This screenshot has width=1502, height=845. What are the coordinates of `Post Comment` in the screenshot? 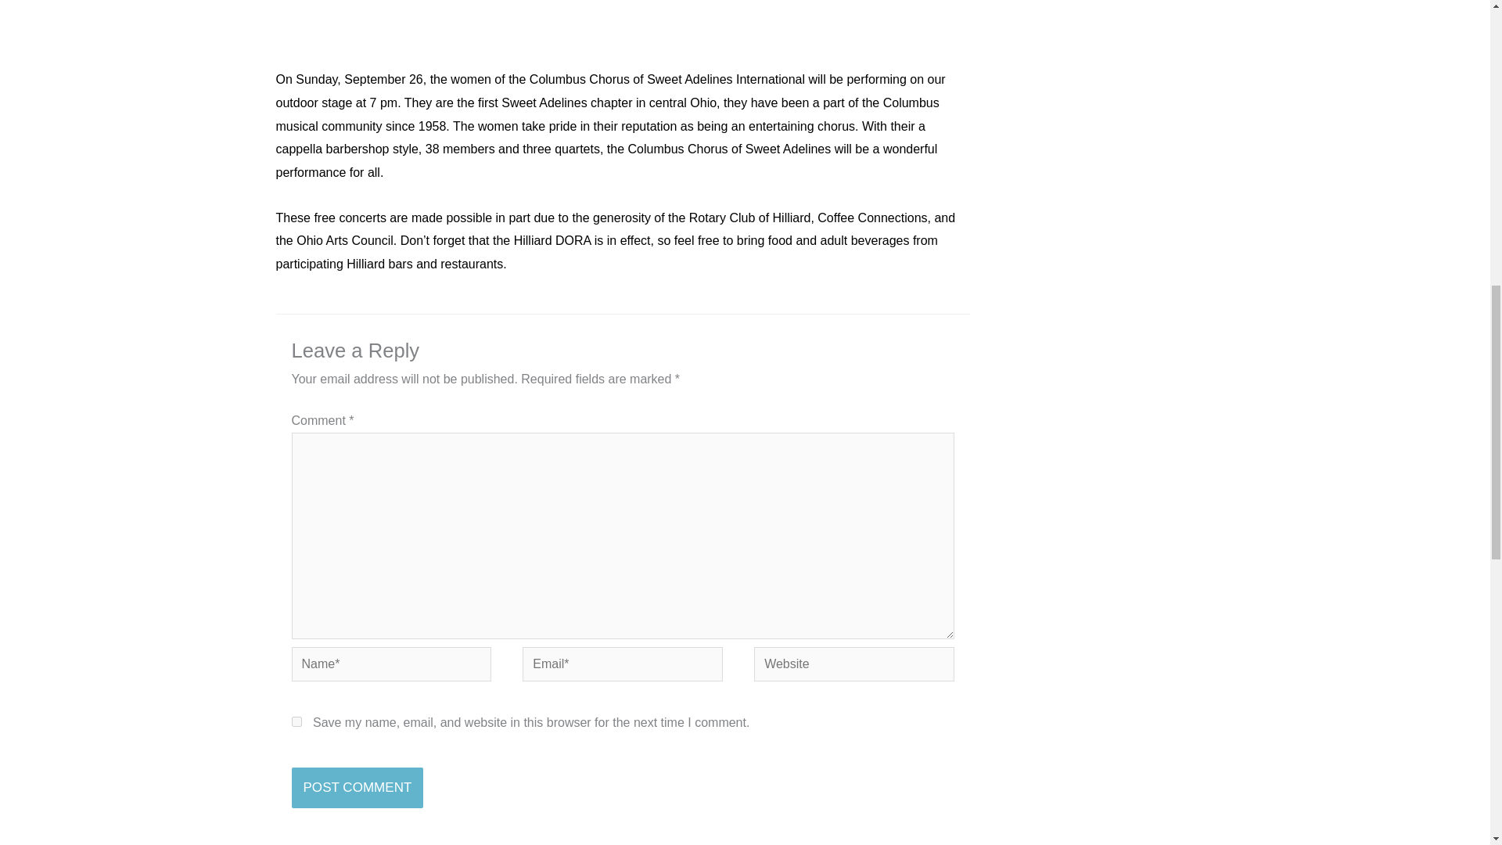 It's located at (357, 787).